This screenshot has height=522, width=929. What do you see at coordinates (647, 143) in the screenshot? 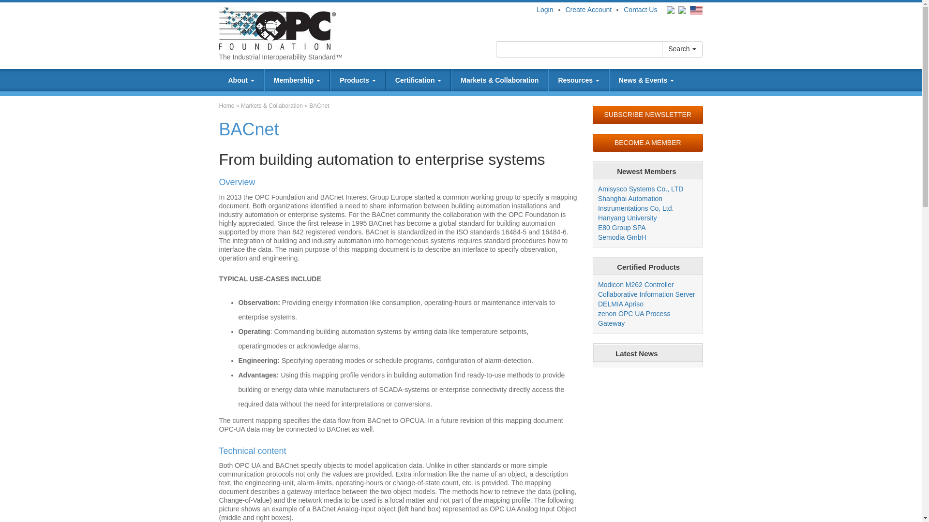
I see `BECOME A MEMBER` at bounding box center [647, 143].